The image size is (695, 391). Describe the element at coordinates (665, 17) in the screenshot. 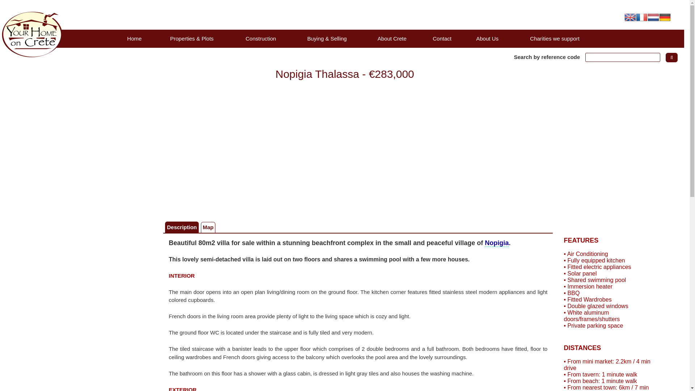

I see `Deutsch` at that location.